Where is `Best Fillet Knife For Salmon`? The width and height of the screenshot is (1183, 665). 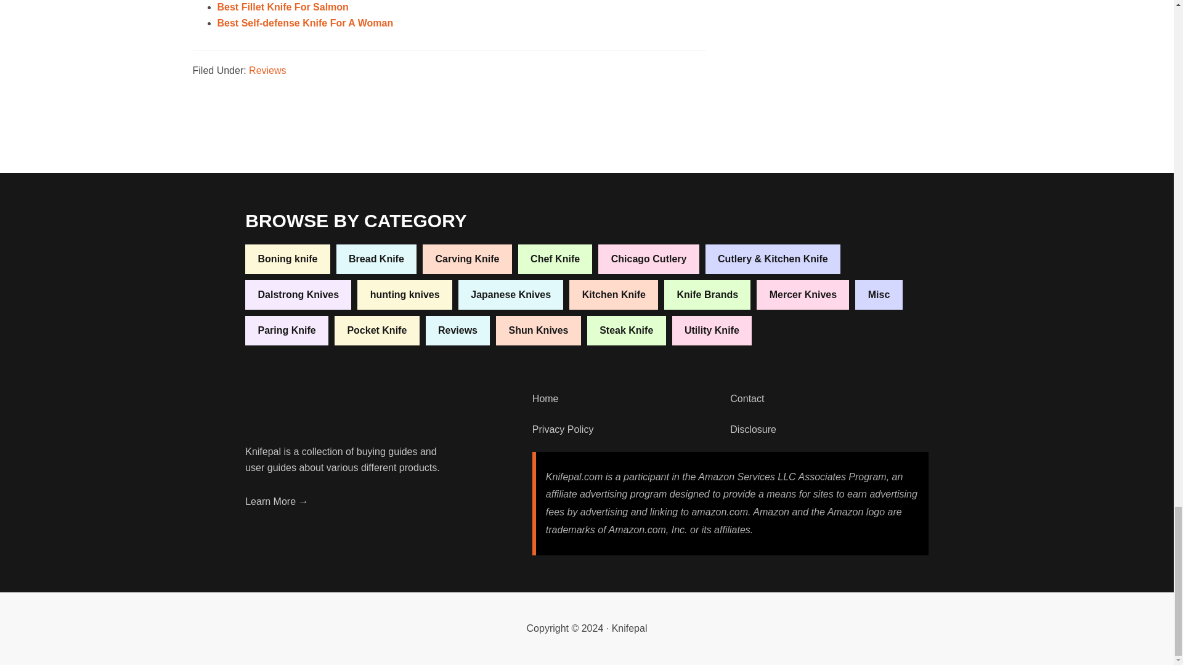 Best Fillet Knife For Salmon is located at coordinates (282, 7).